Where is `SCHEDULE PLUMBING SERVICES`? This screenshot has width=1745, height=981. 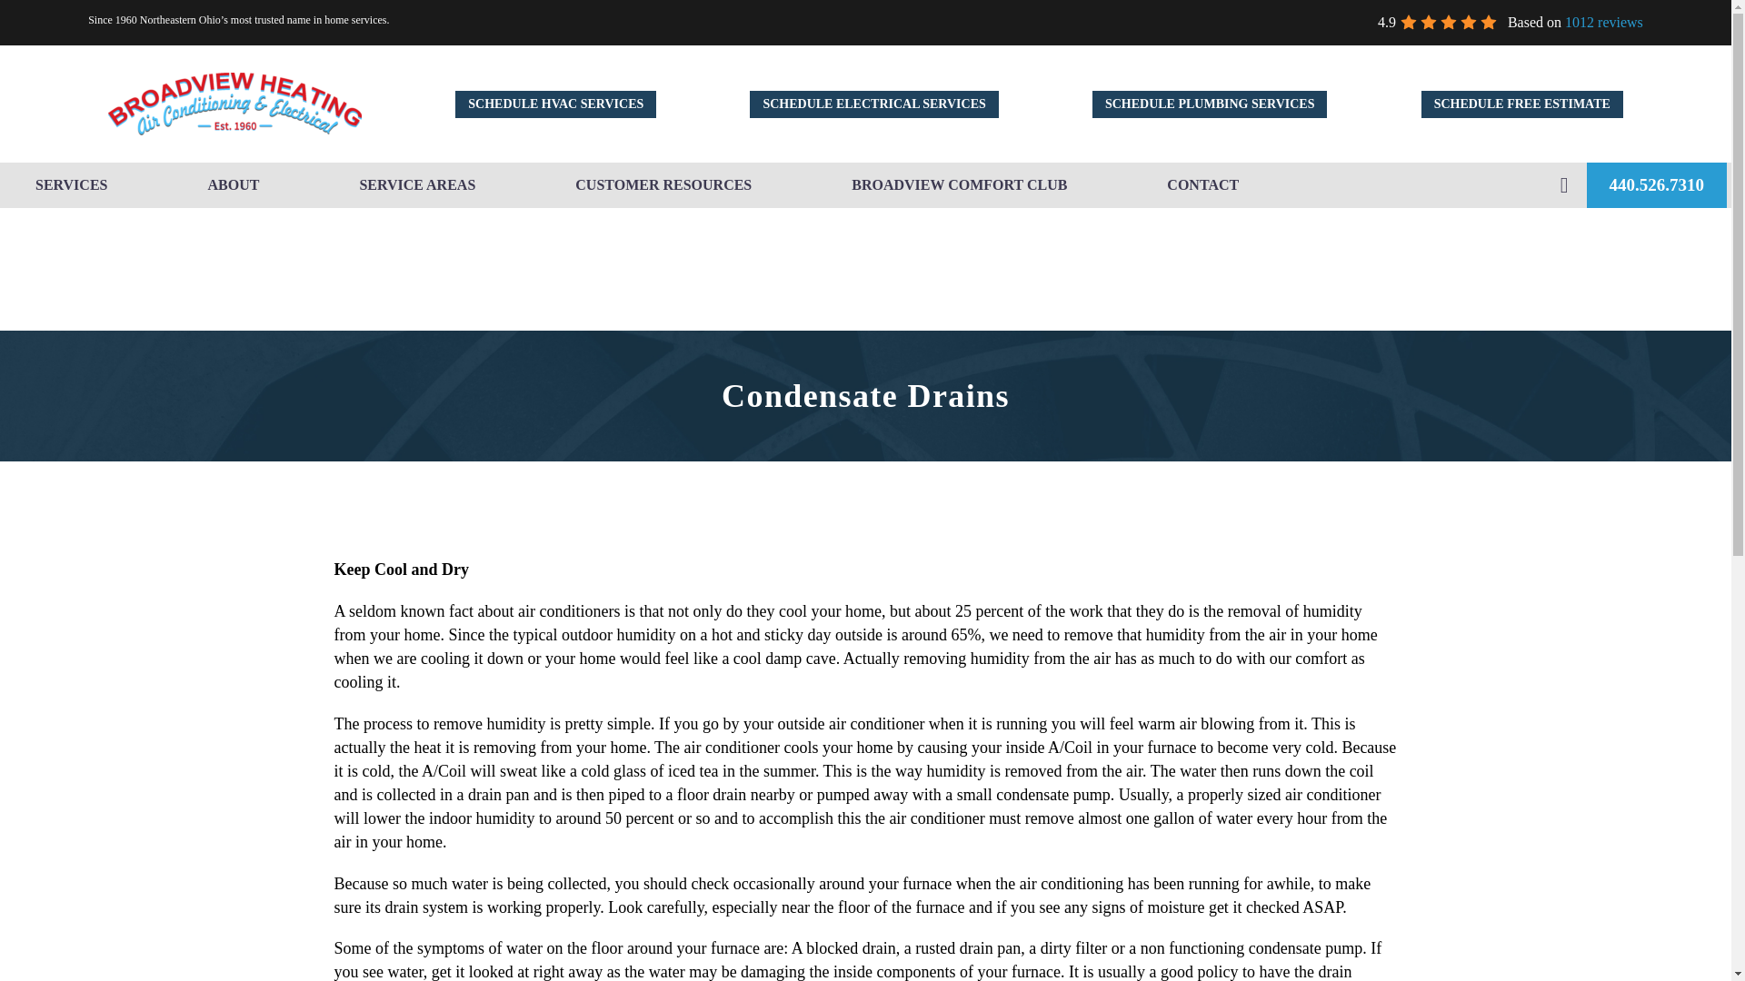
SCHEDULE PLUMBING SERVICES is located at coordinates (1210, 104).